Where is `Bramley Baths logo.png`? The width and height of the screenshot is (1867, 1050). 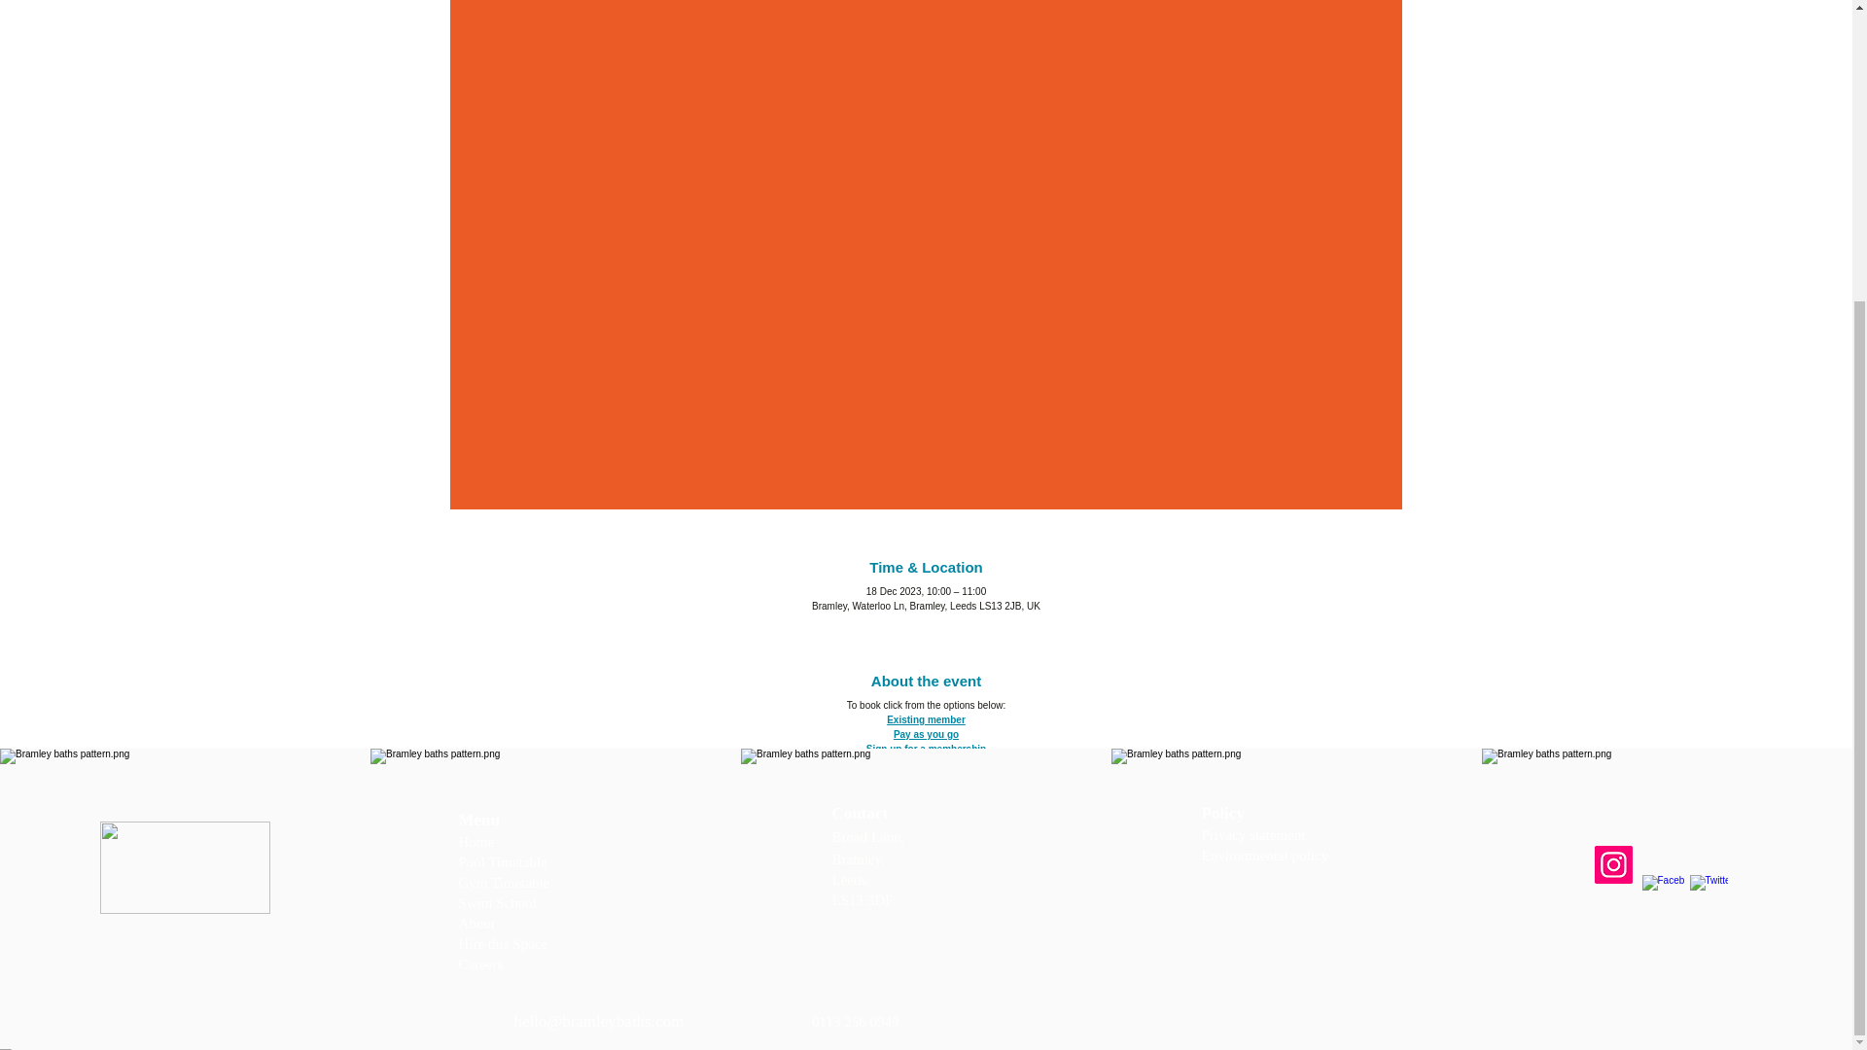
Bramley Baths logo.png is located at coordinates (183, 867).